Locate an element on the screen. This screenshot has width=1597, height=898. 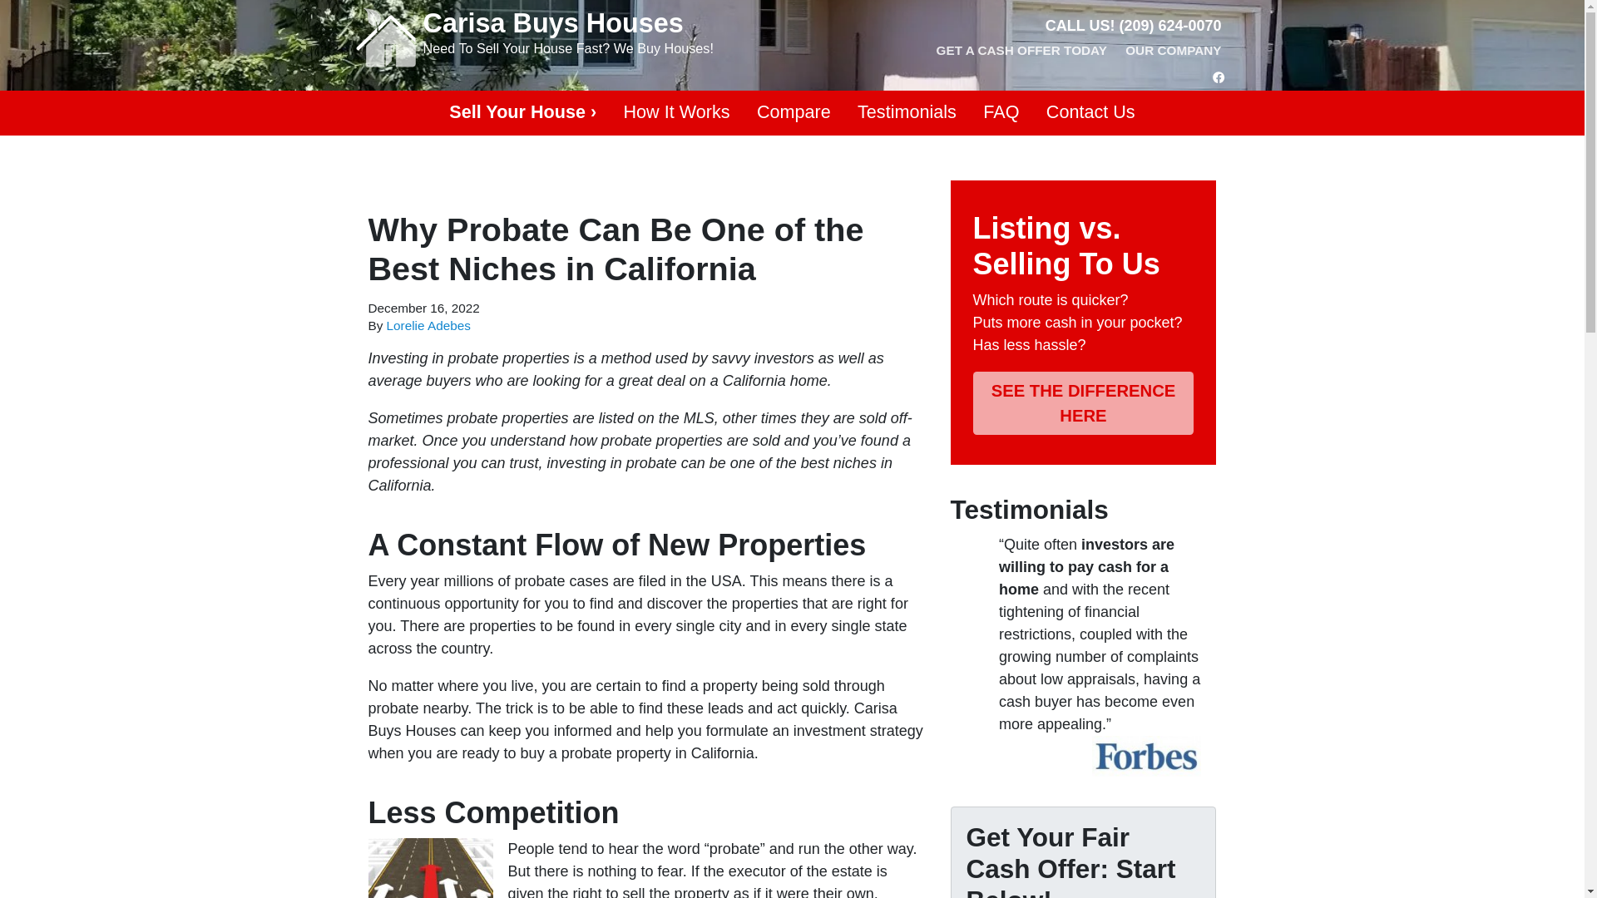
Testimonials is located at coordinates (907, 113).